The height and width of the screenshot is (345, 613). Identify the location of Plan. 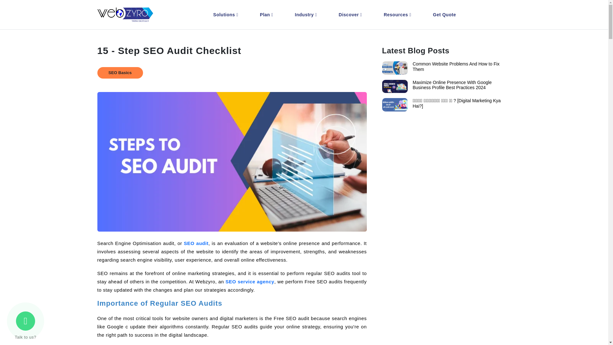
(268, 15).